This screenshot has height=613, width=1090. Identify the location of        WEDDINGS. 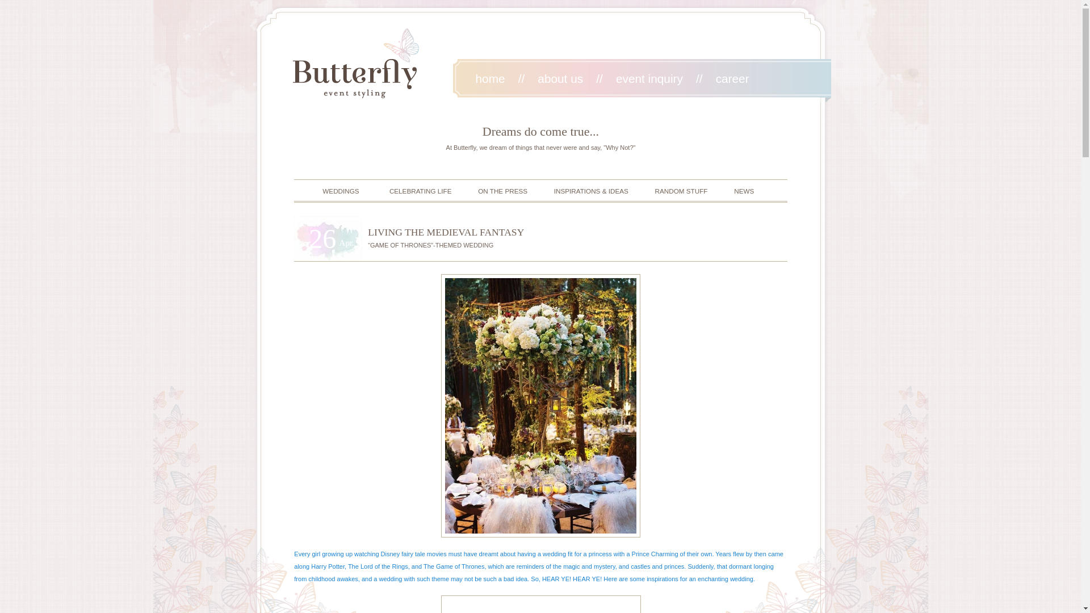
(334, 195).